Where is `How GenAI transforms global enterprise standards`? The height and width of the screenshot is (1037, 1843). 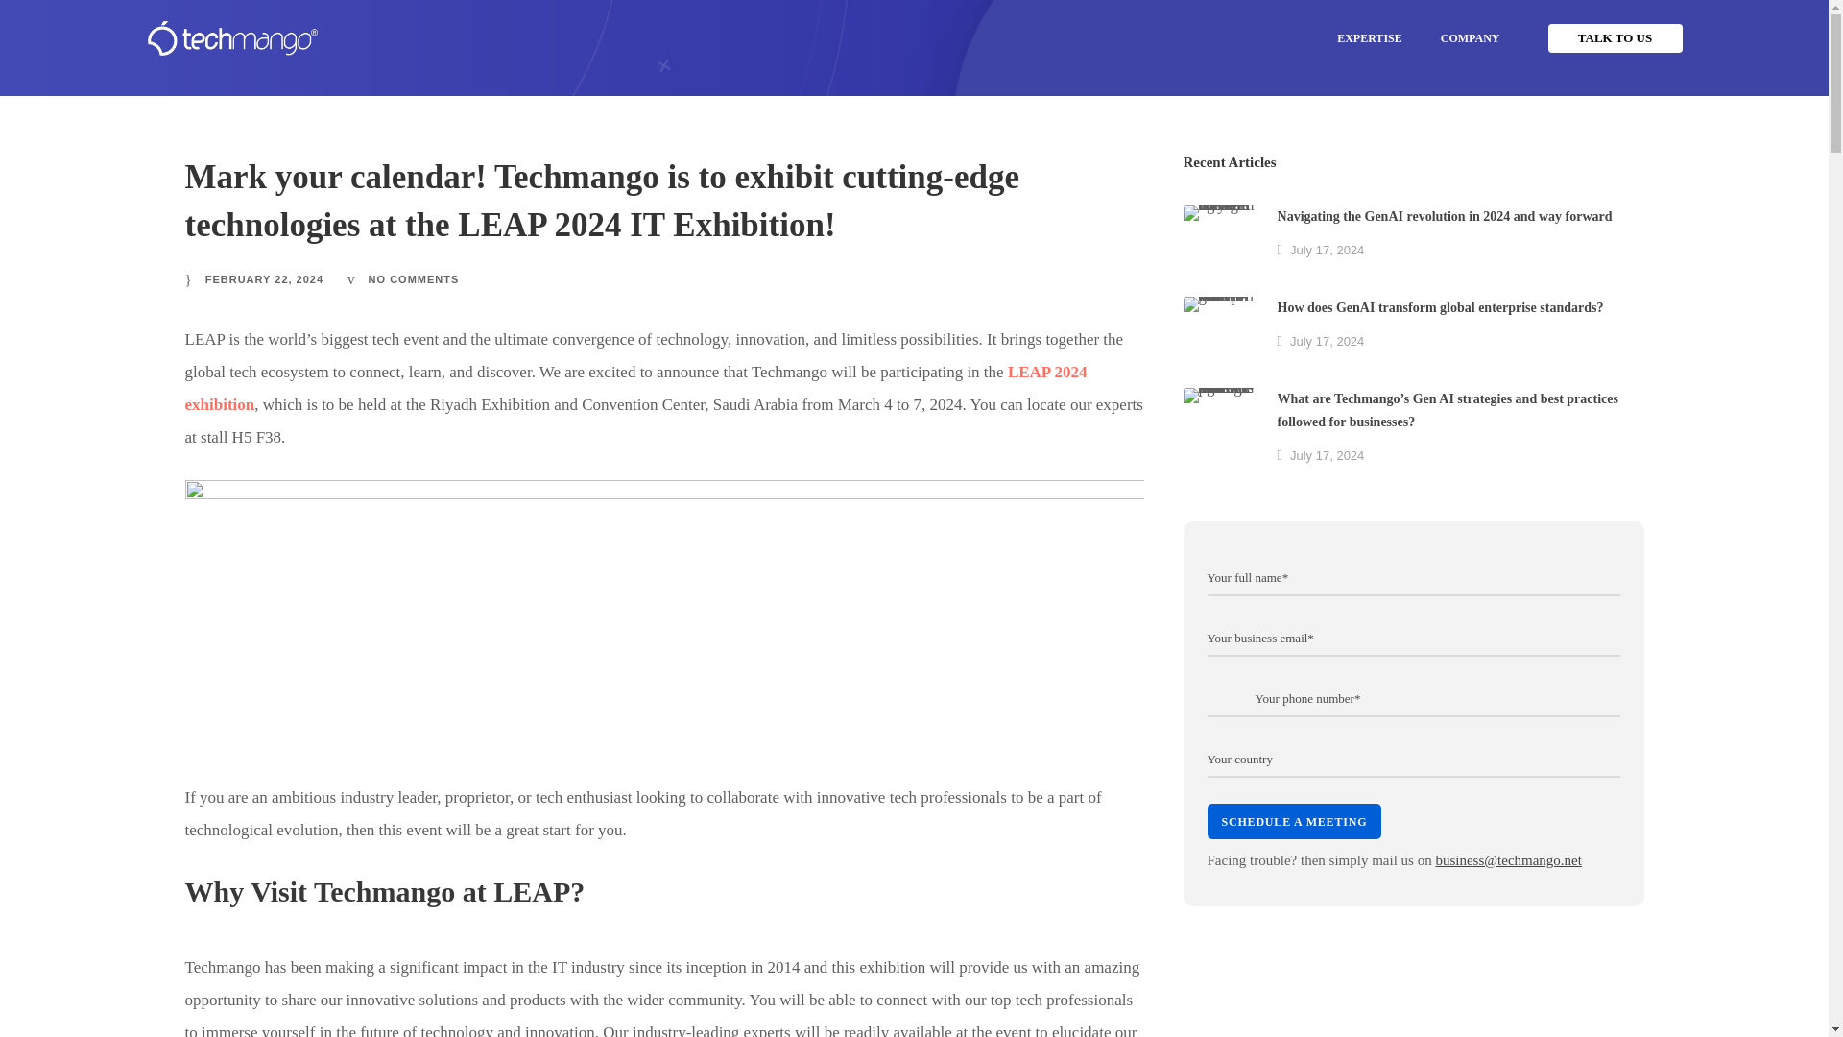 How GenAI transforms global enterprise standards is located at coordinates (1219, 332).